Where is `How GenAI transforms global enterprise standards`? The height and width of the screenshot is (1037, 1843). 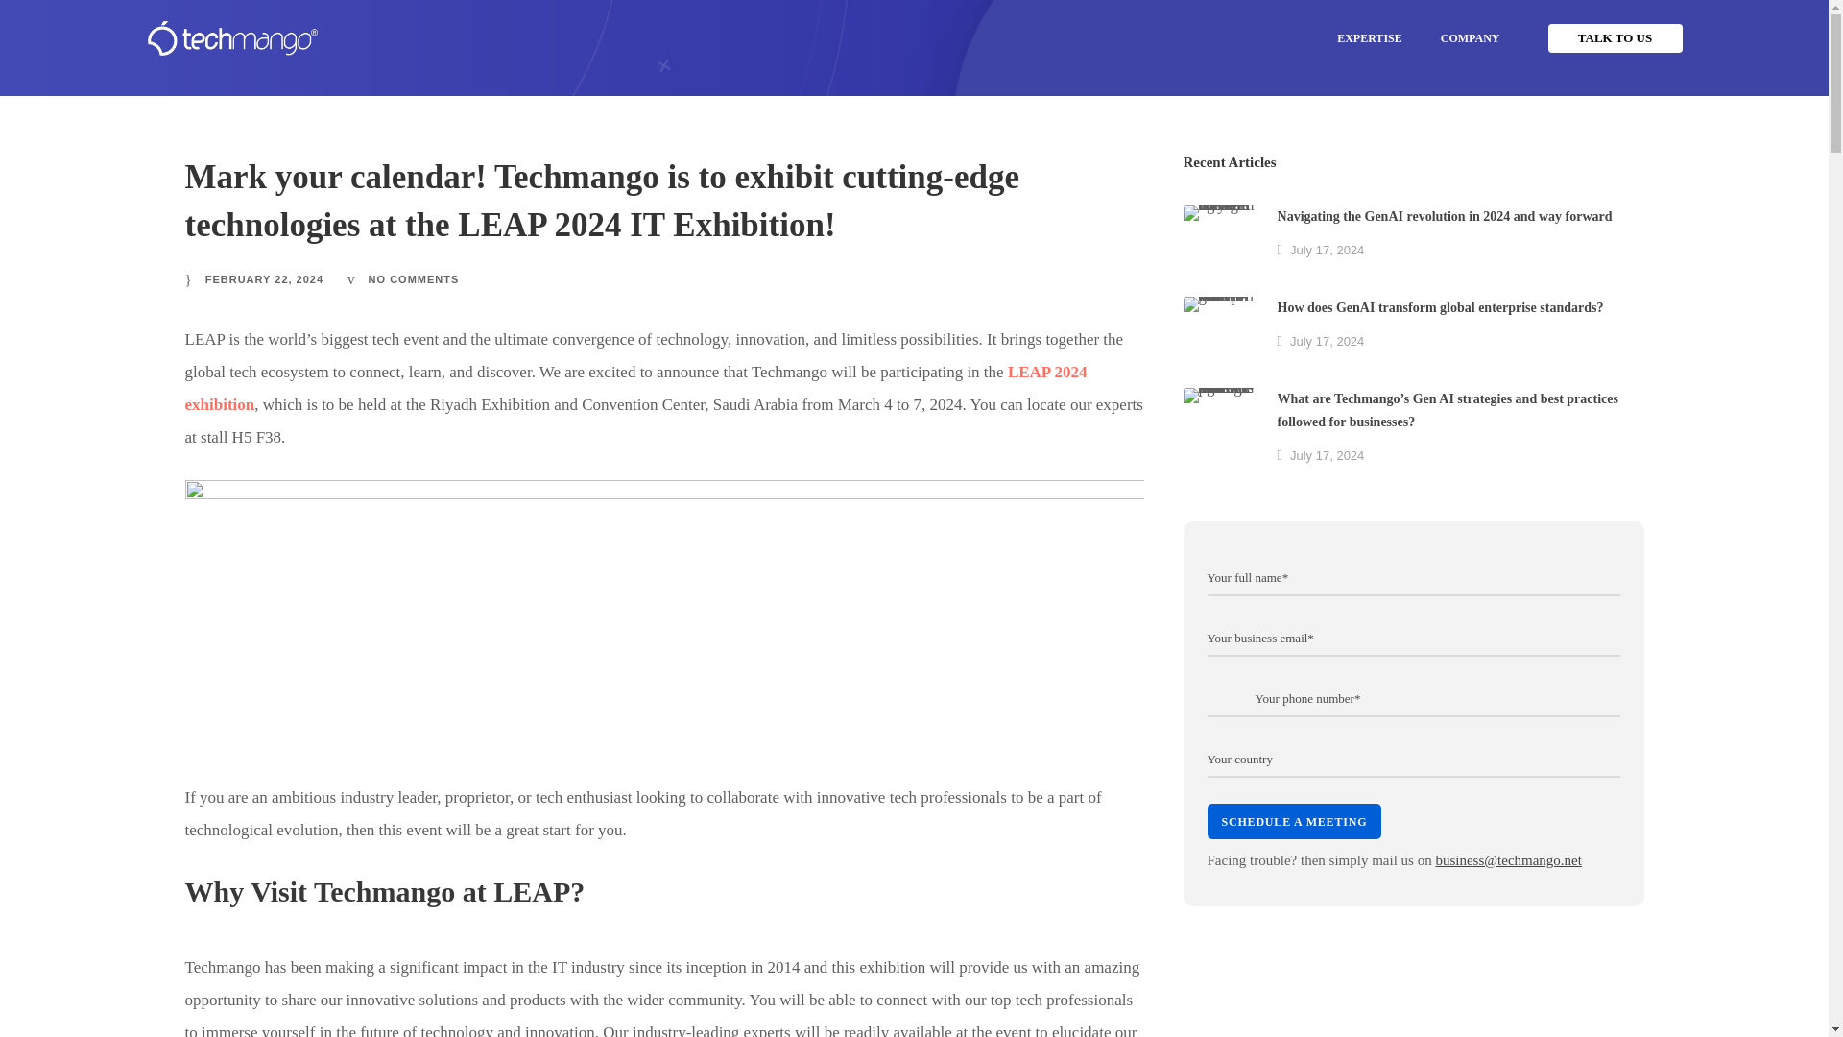 How GenAI transforms global enterprise standards is located at coordinates (1219, 332).